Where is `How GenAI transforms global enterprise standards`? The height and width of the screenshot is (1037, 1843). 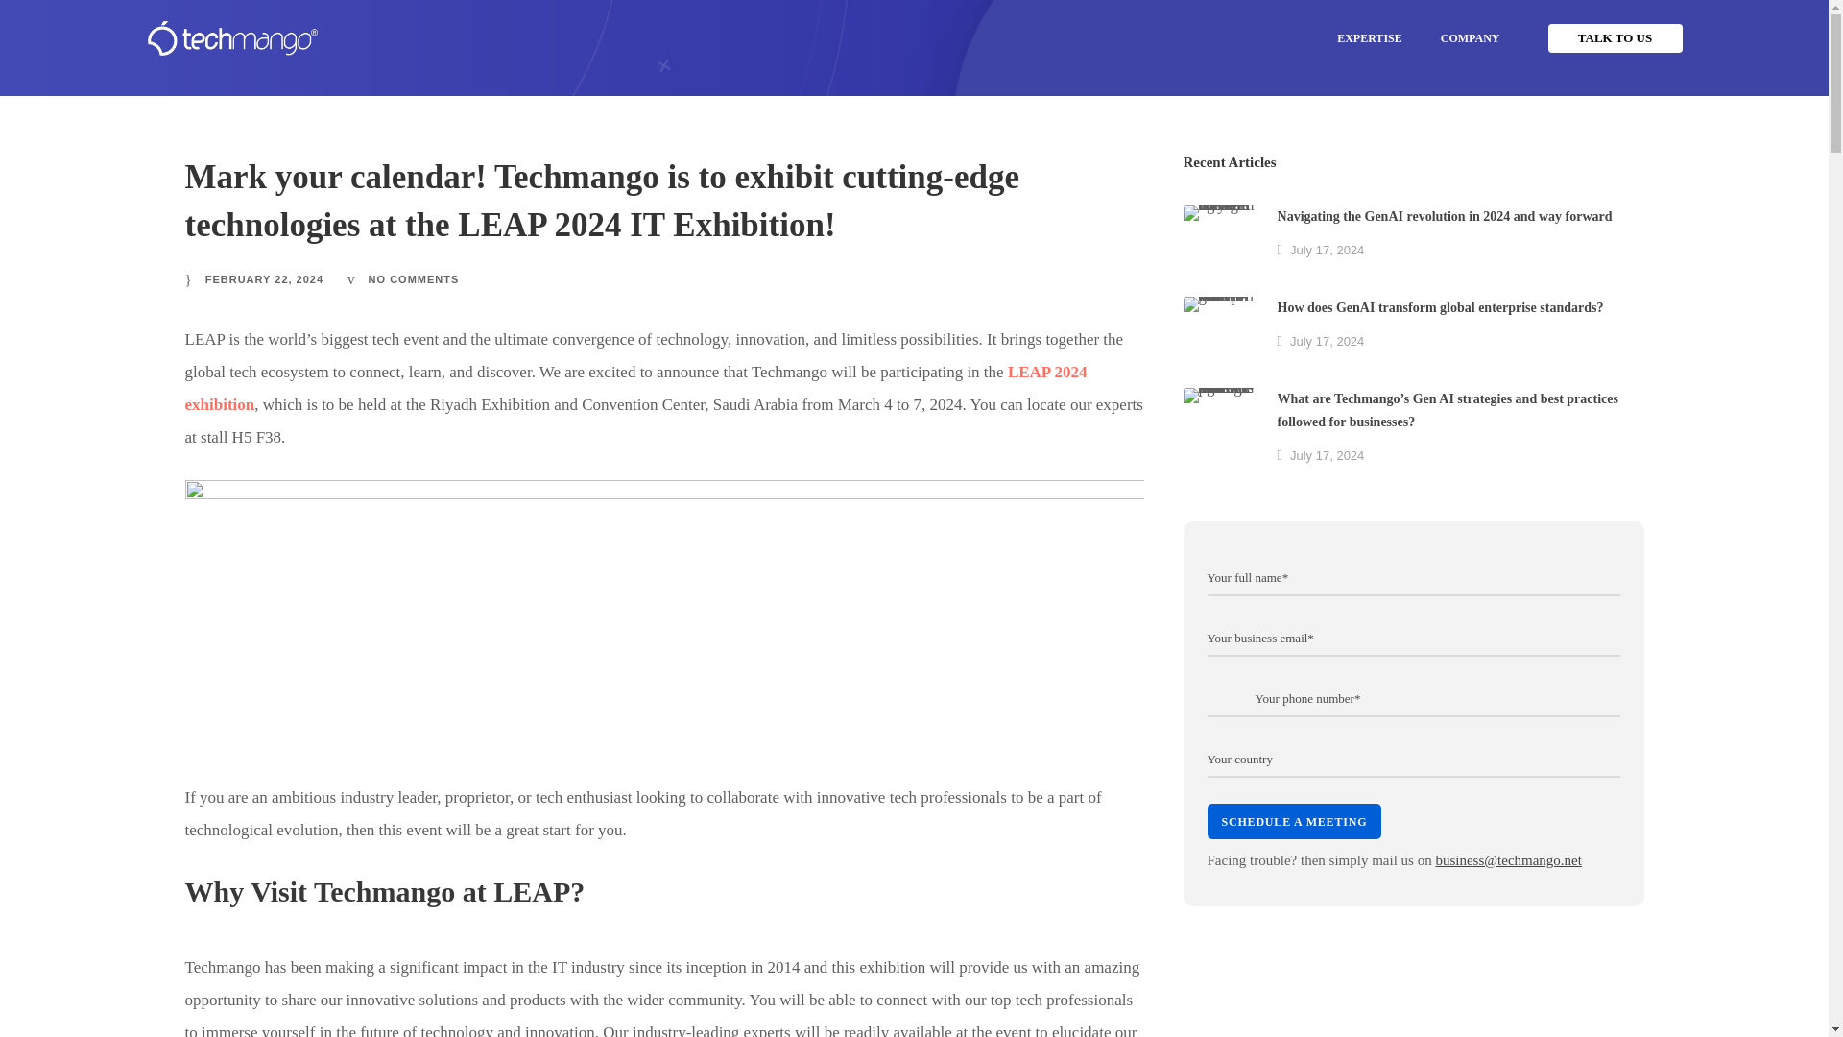 How GenAI transforms global enterprise standards is located at coordinates (1219, 332).